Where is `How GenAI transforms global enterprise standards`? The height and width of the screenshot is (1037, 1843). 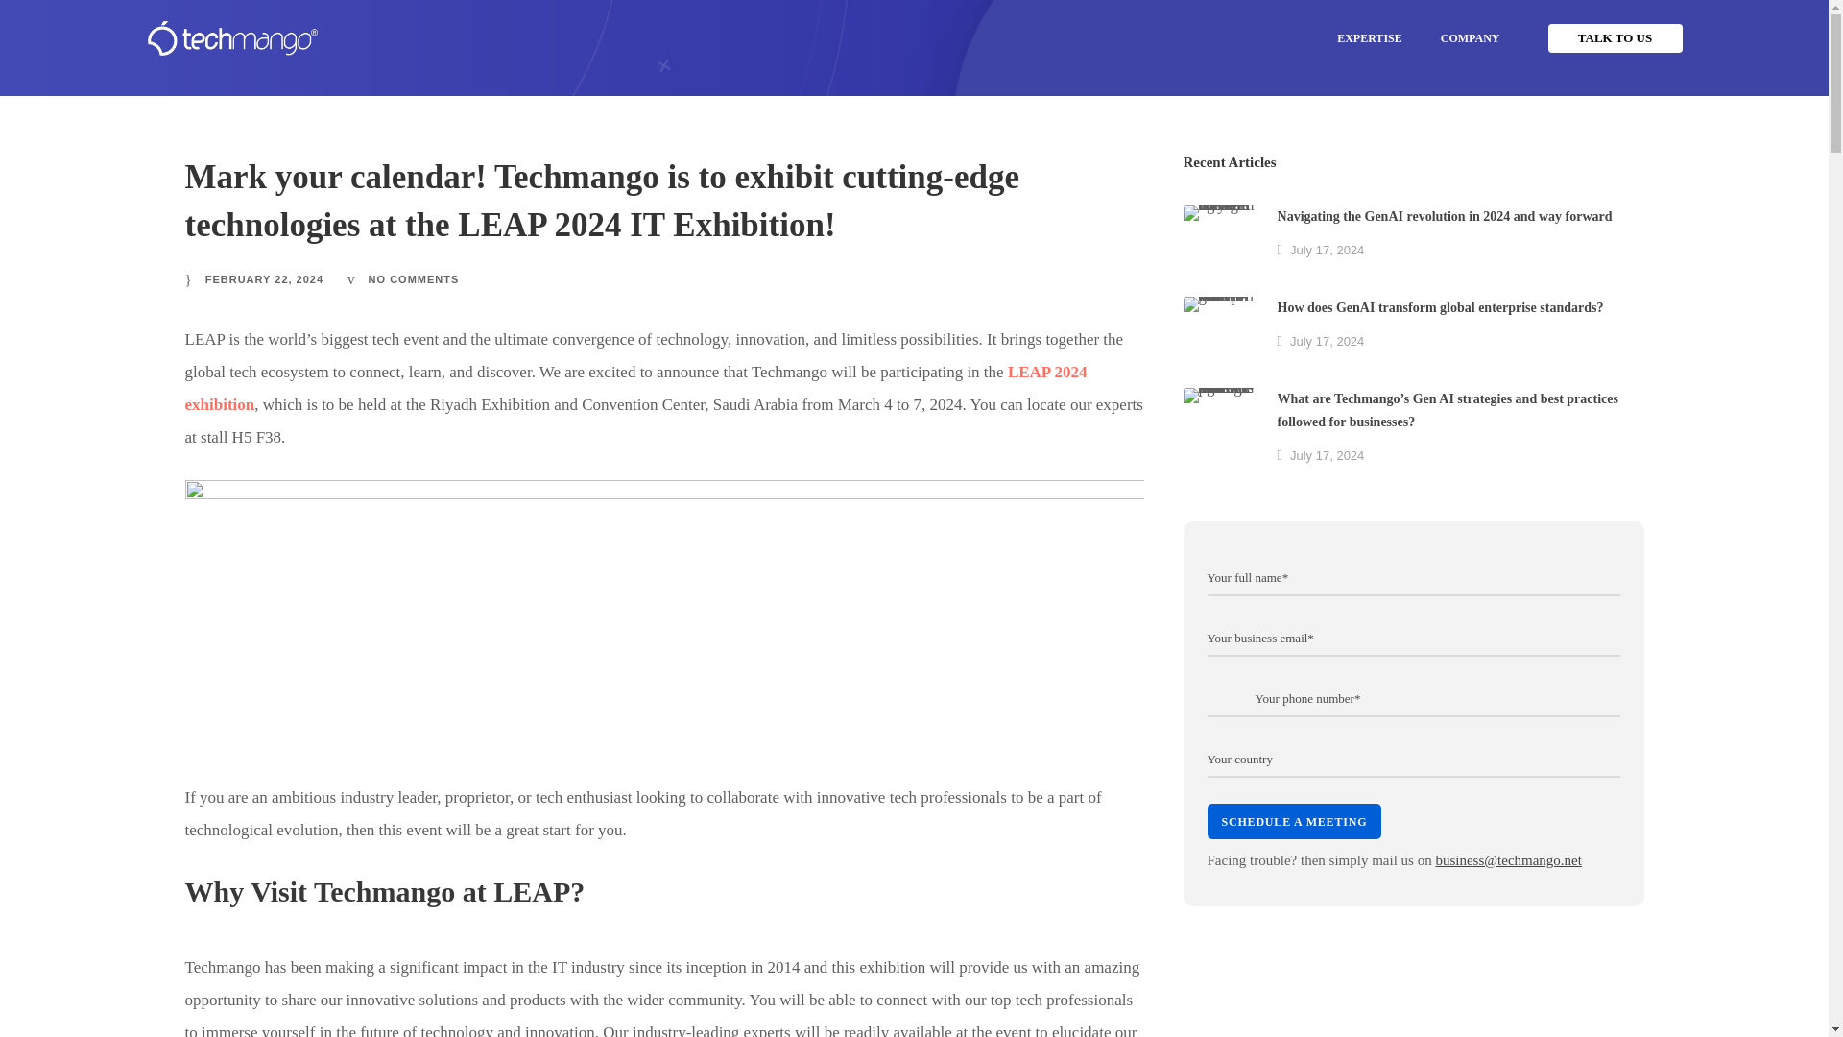 How GenAI transforms global enterprise standards is located at coordinates (1219, 332).